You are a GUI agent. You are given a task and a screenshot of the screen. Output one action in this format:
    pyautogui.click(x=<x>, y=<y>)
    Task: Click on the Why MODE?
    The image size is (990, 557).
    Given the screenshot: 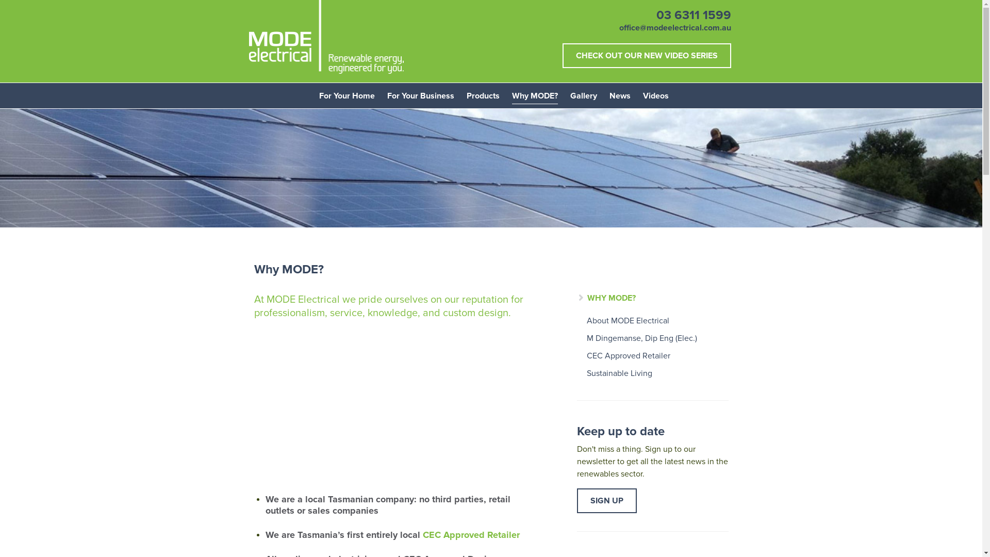 What is the action you would take?
    pyautogui.click(x=534, y=94)
    